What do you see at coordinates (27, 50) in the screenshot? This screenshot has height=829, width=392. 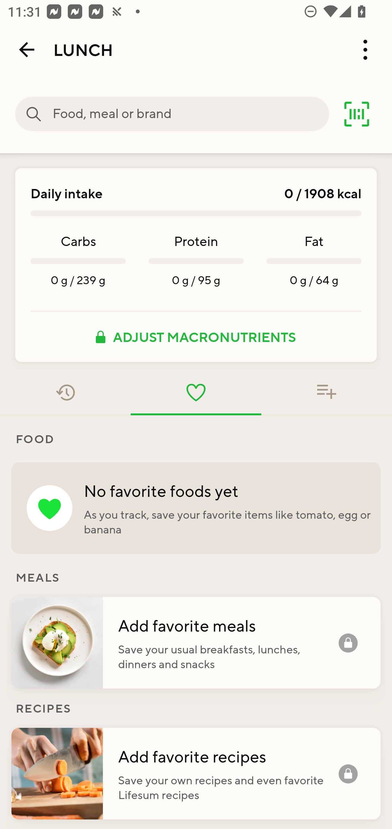 I see `Back` at bounding box center [27, 50].